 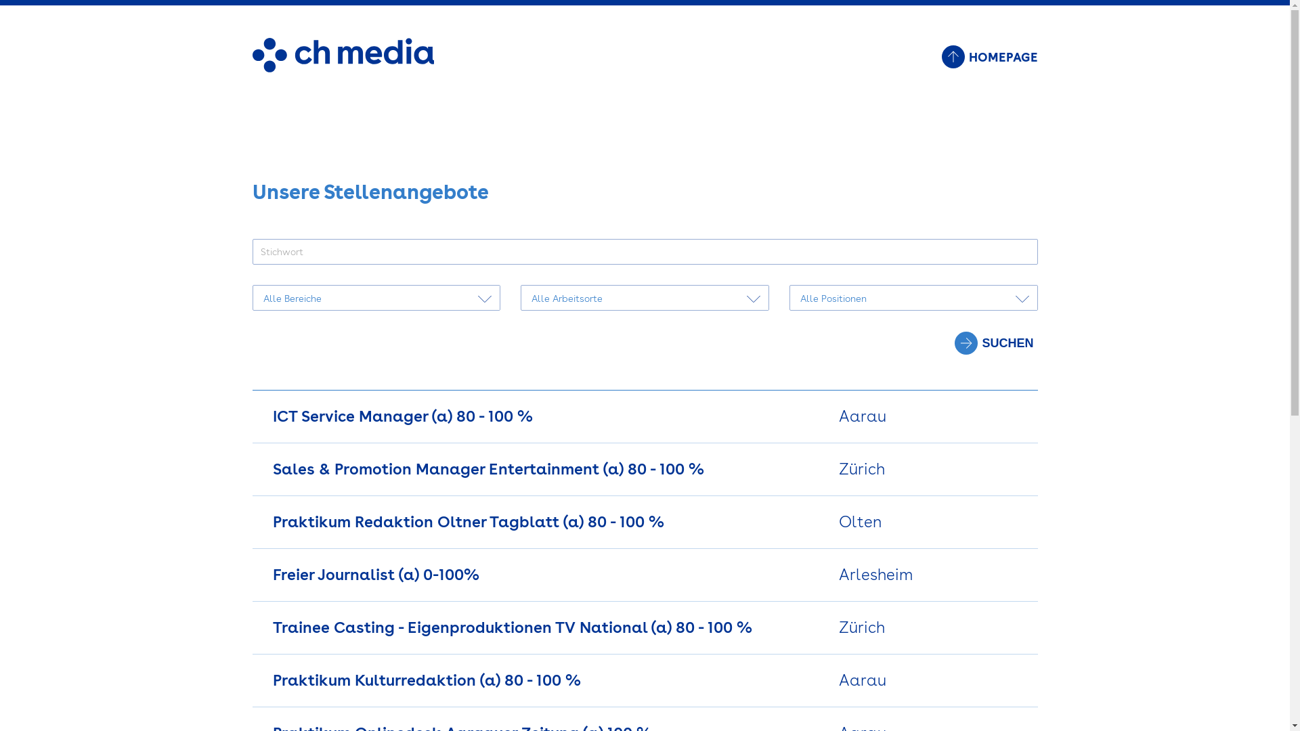 What do you see at coordinates (914, 298) in the screenshot?
I see `Alle Positionen` at bounding box center [914, 298].